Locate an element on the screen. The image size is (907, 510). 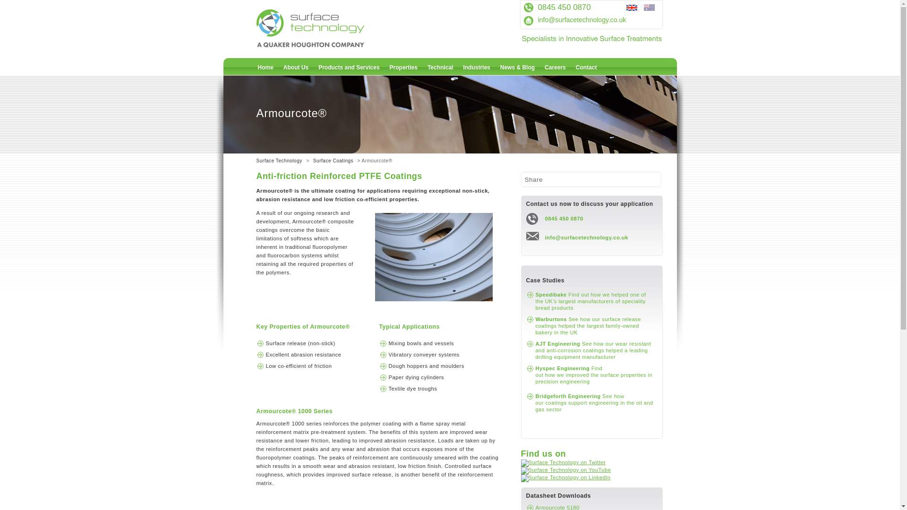
Surface Technology is located at coordinates (332, 44).